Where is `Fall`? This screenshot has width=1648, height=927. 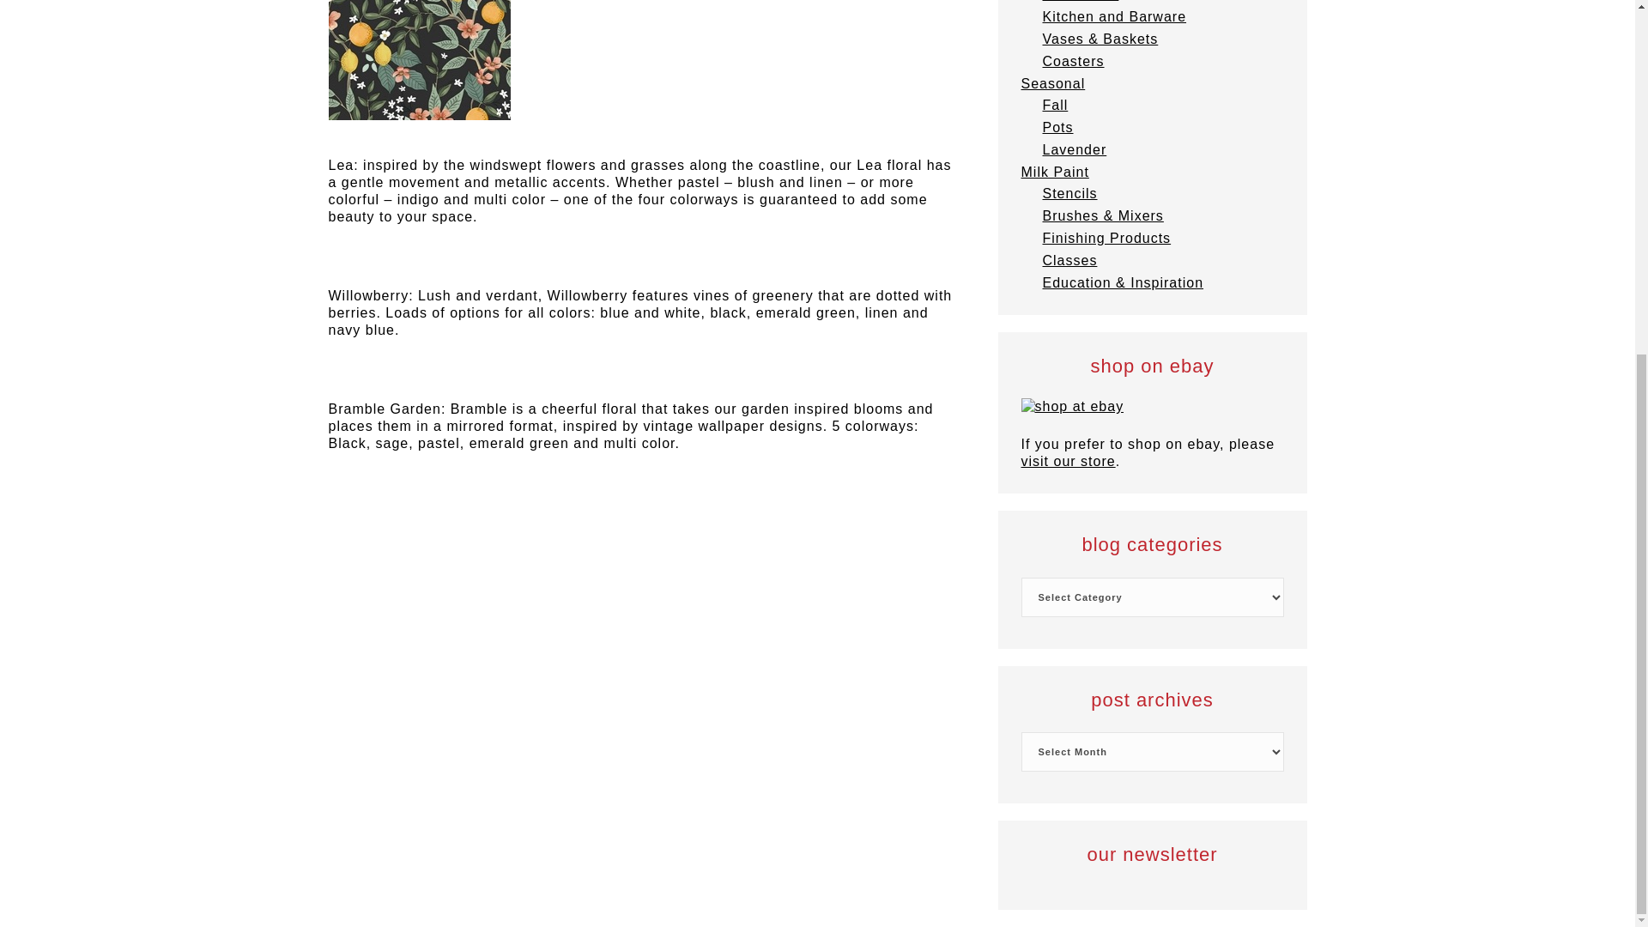 Fall is located at coordinates (1054, 105).